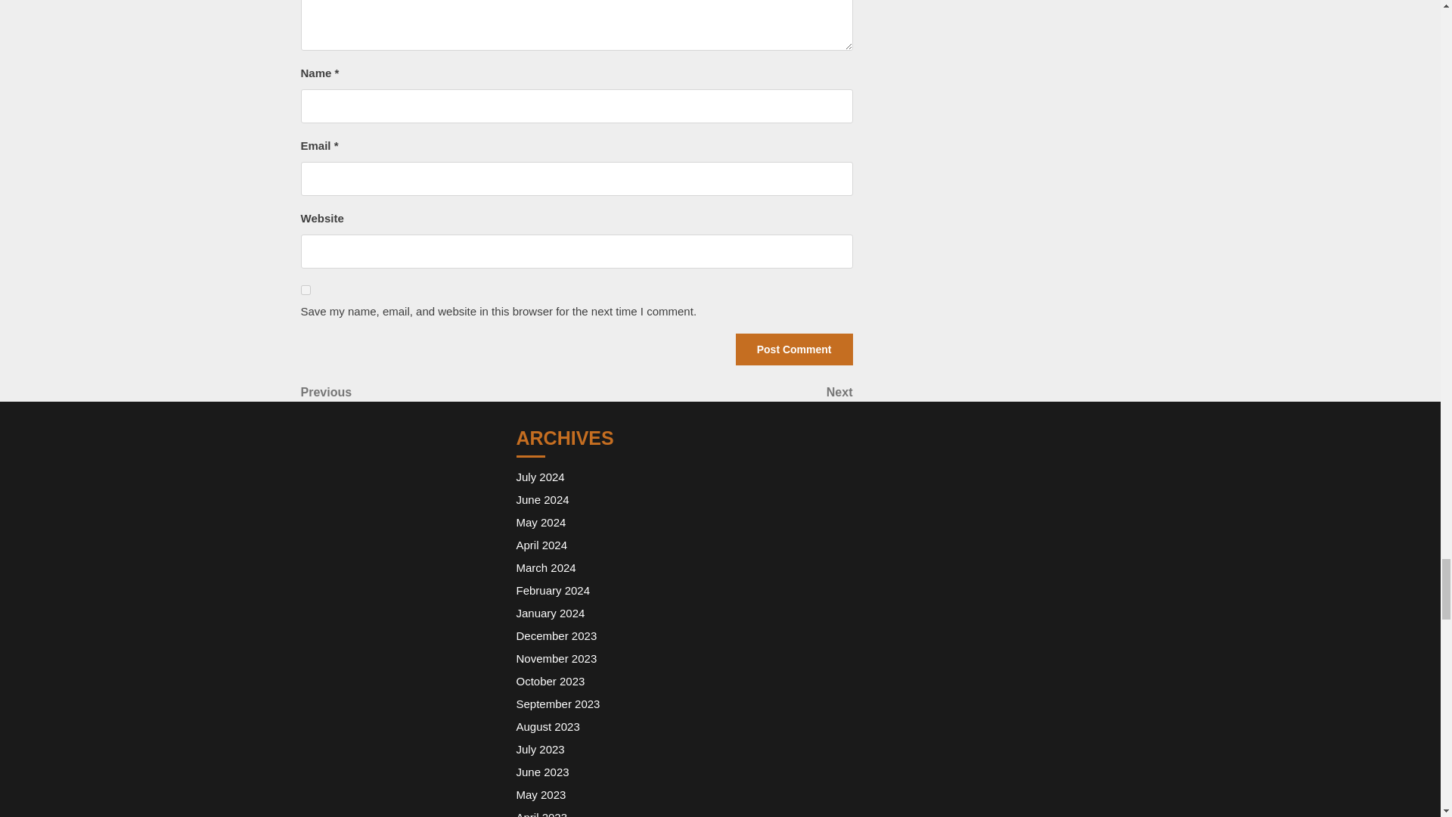 This screenshot has height=817, width=1452. What do you see at coordinates (306, 289) in the screenshot?
I see `Post Comment` at bounding box center [306, 289].